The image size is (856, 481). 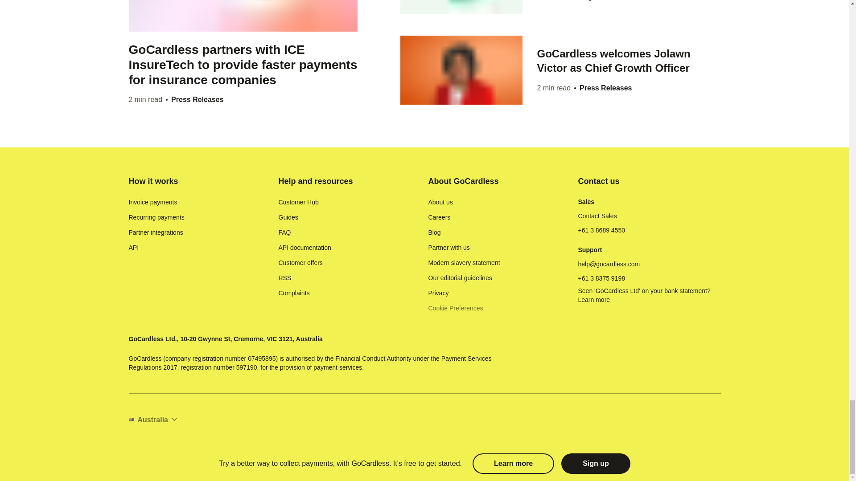 What do you see at coordinates (440, 202) in the screenshot?
I see `About us` at bounding box center [440, 202].